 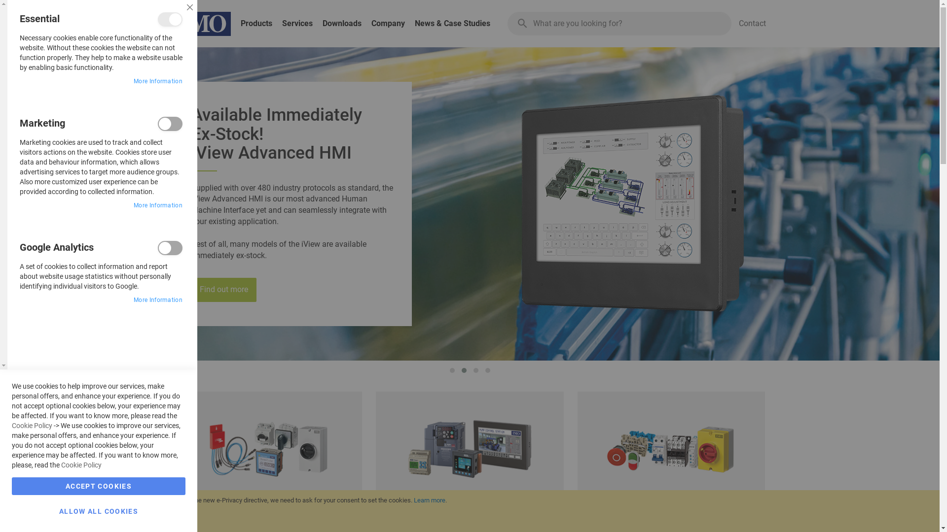 What do you see at coordinates (158, 82) in the screenshot?
I see `More Information` at bounding box center [158, 82].